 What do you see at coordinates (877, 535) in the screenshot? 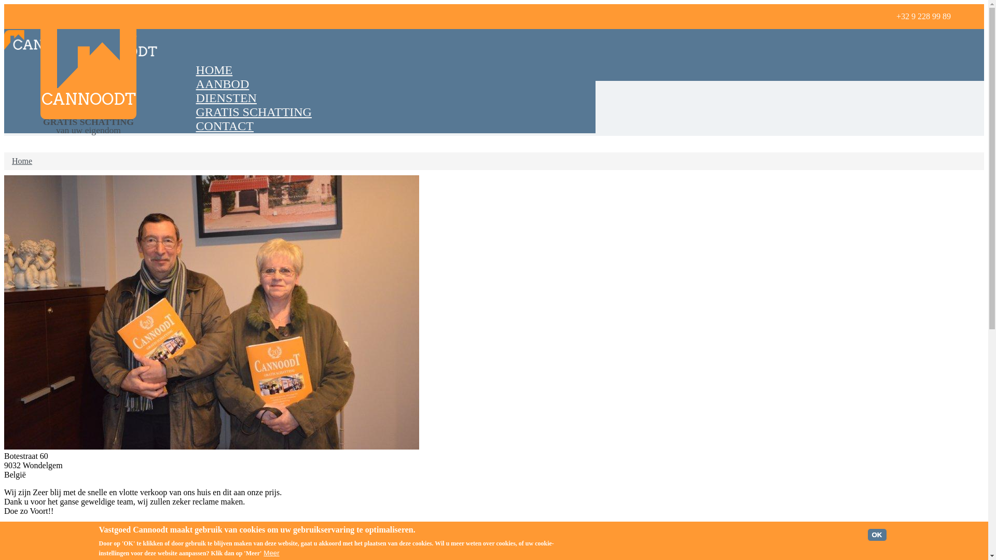
I see `OK` at bounding box center [877, 535].